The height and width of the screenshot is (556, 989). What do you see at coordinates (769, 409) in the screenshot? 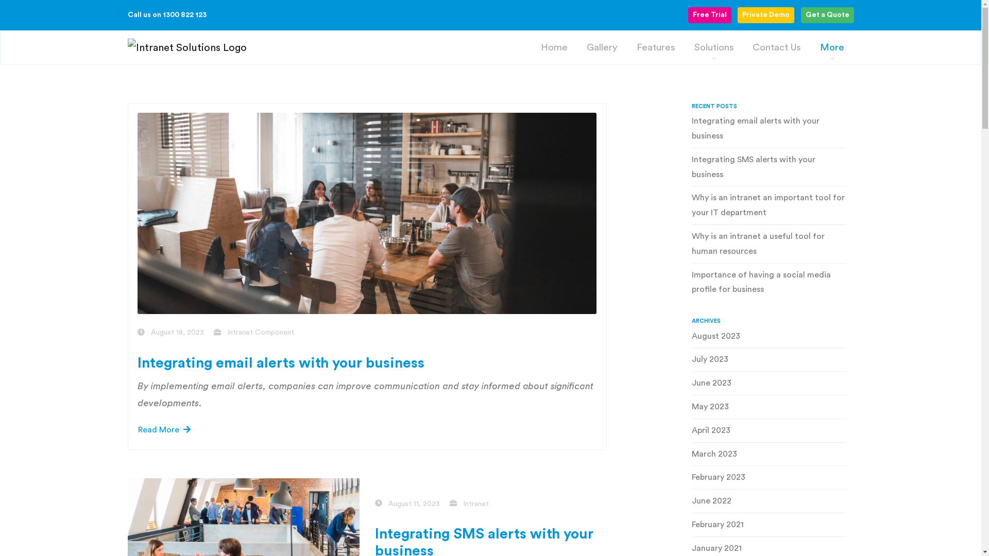
I see `May 2023` at bounding box center [769, 409].